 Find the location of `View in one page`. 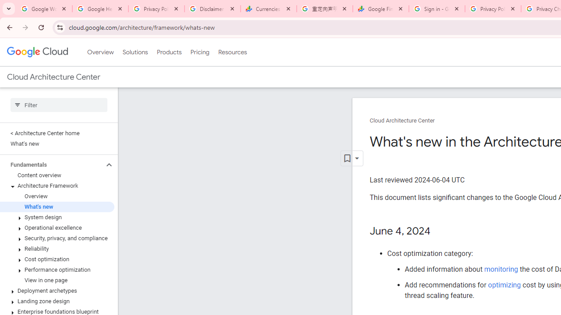

View in one page is located at coordinates (57, 280).